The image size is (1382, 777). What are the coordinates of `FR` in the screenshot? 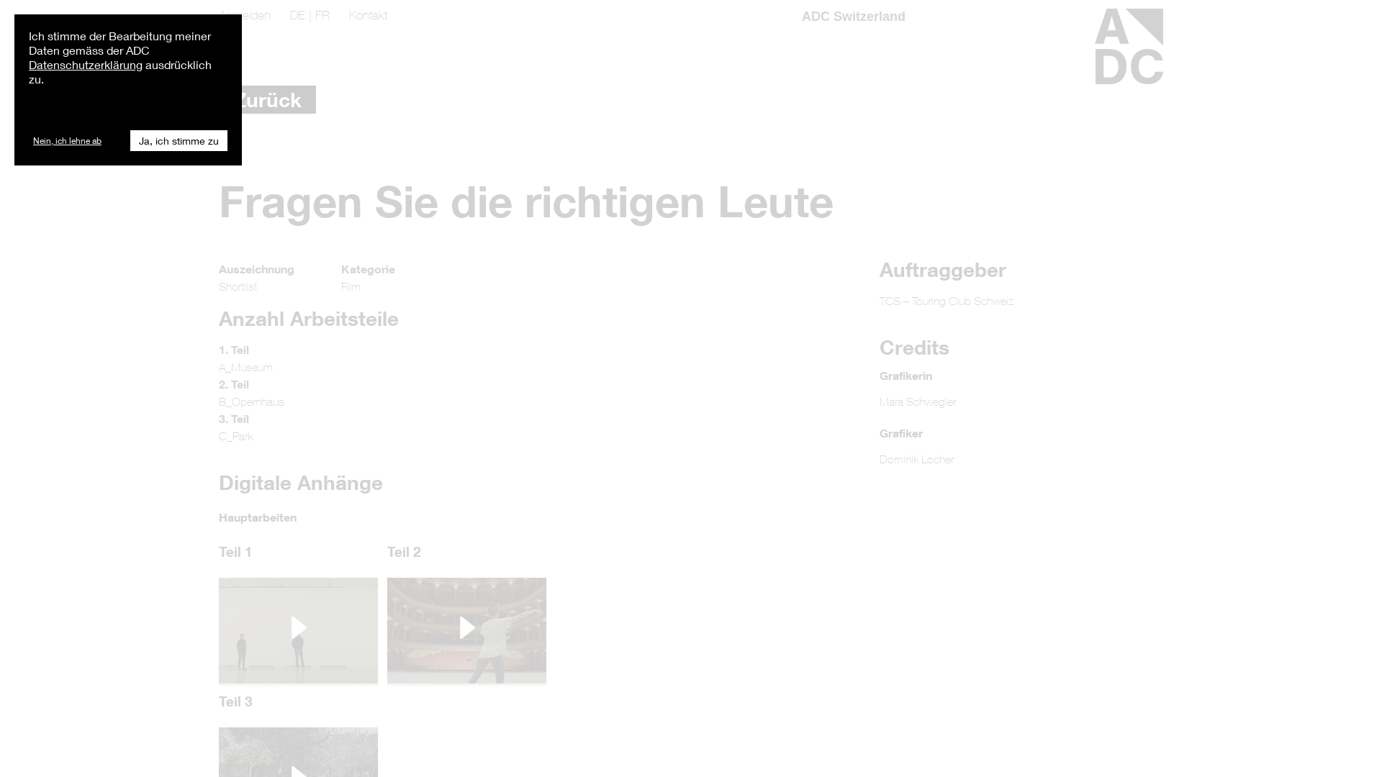 It's located at (322, 15).